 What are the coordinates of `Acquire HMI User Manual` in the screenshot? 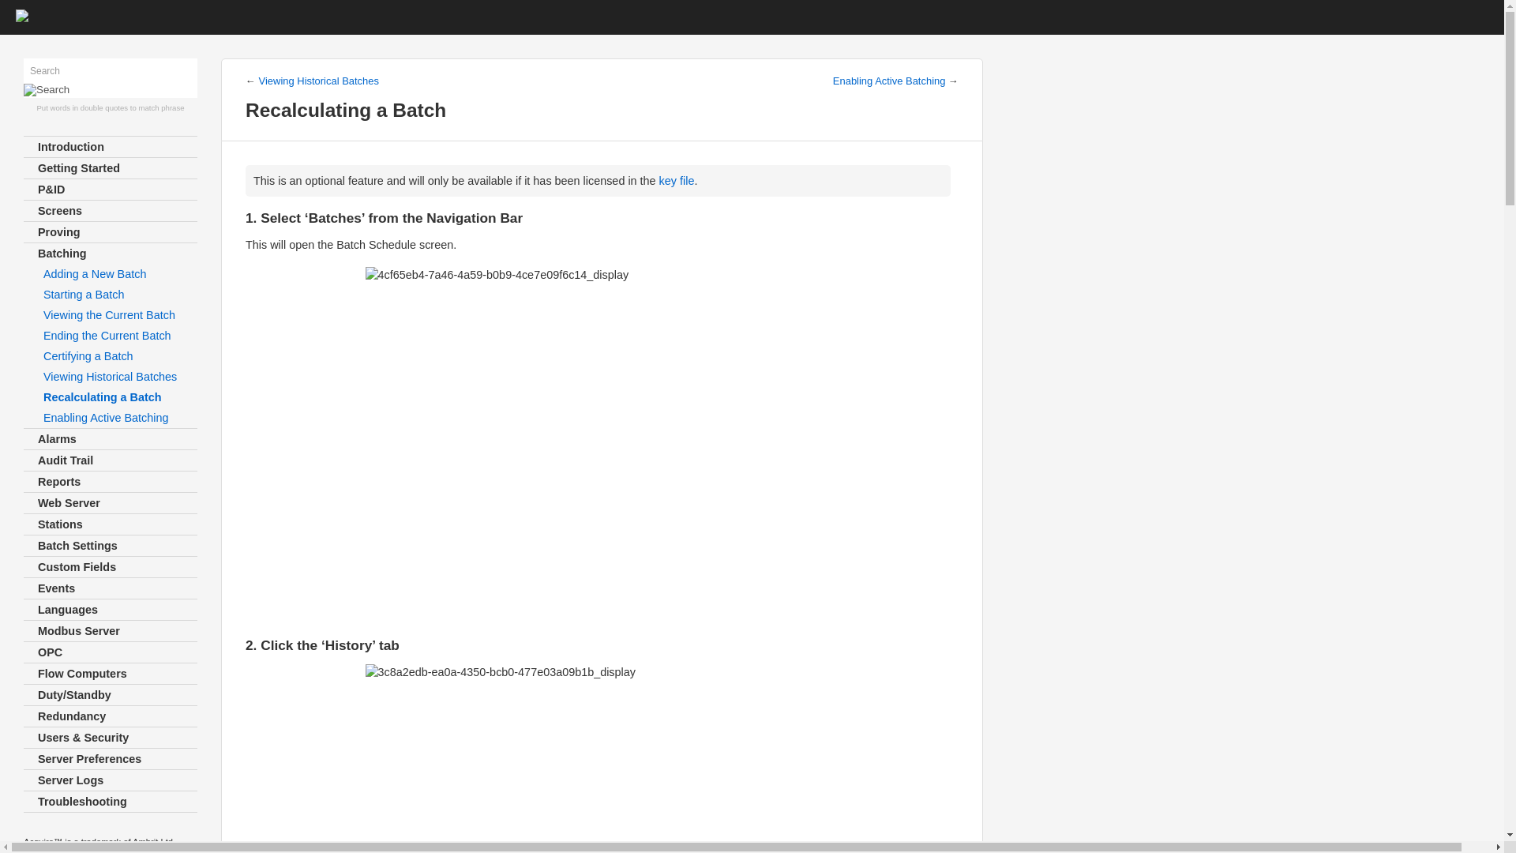 It's located at (22, 17).